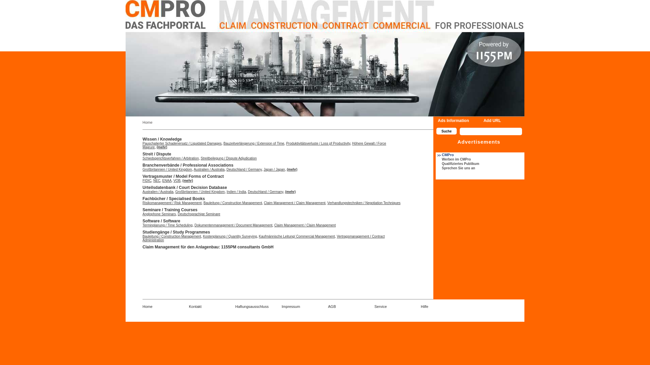 This screenshot has height=365, width=650. What do you see at coordinates (185, 188) in the screenshot?
I see `Urteilsdatenbank / Court Decision Database` at bounding box center [185, 188].